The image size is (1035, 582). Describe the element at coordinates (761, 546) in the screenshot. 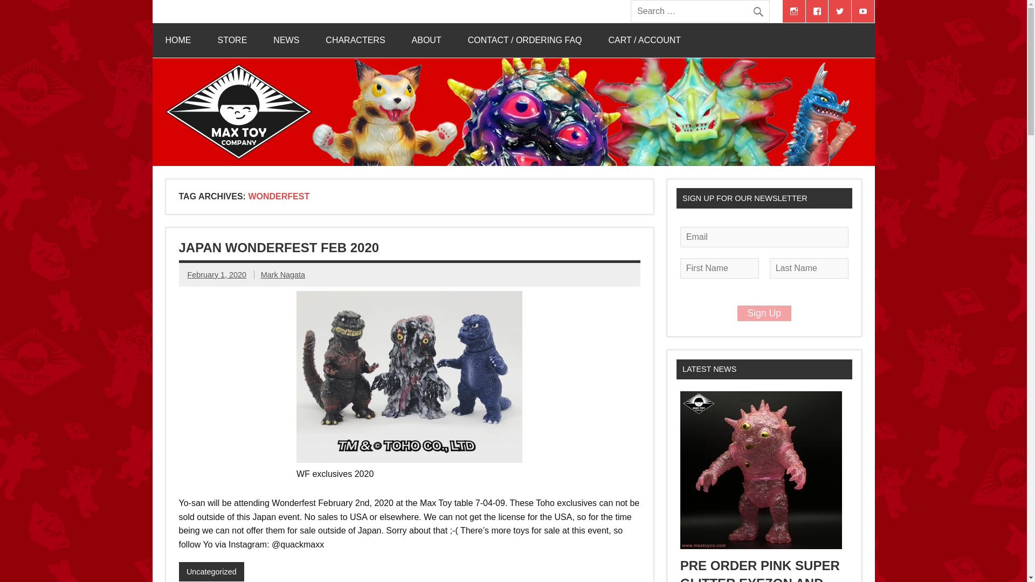

I see `Pre Order Pink Super Glitter Eyezon and More !` at that location.